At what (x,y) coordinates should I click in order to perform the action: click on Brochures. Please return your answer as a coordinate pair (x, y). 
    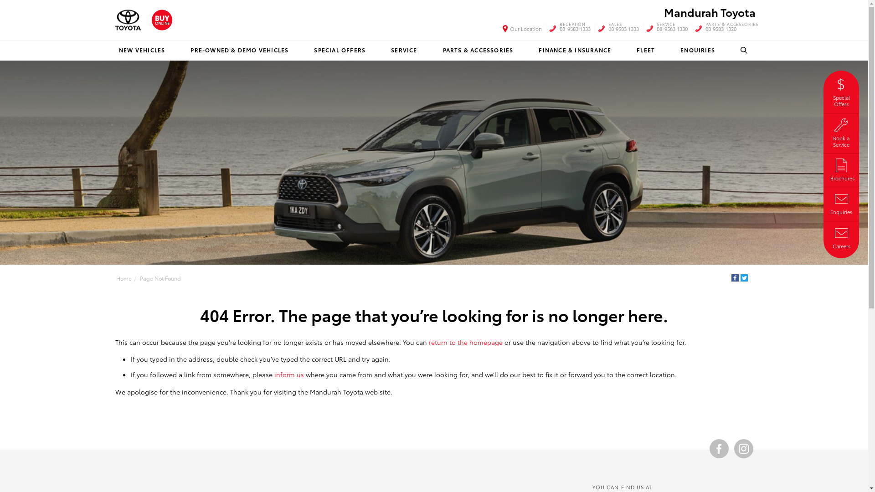
    Looking at the image, I should click on (841, 169).